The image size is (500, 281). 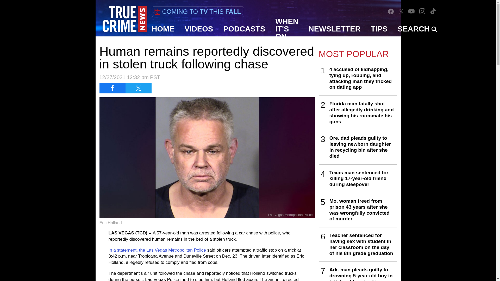 I want to click on TikTok, so click(x=433, y=11).